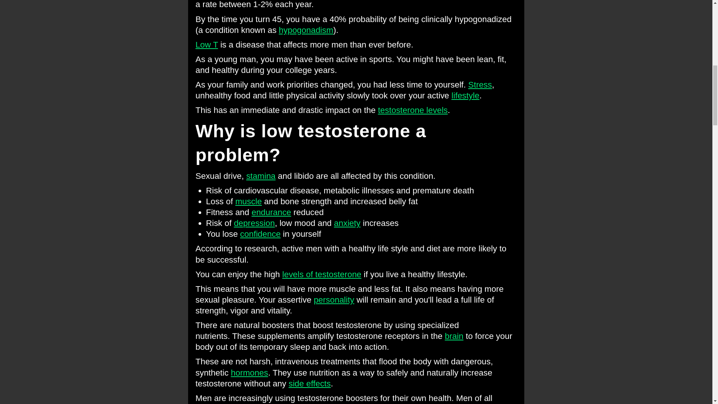 The width and height of the screenshot is (718, 404). Describe the element at coordinates (254, 223) in the screenshot. I see `depression` at that location.